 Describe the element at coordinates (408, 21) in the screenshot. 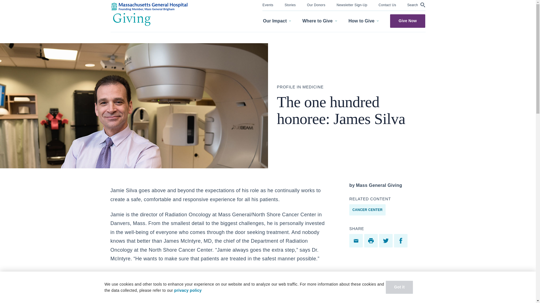

I see `Give Now` at that location.